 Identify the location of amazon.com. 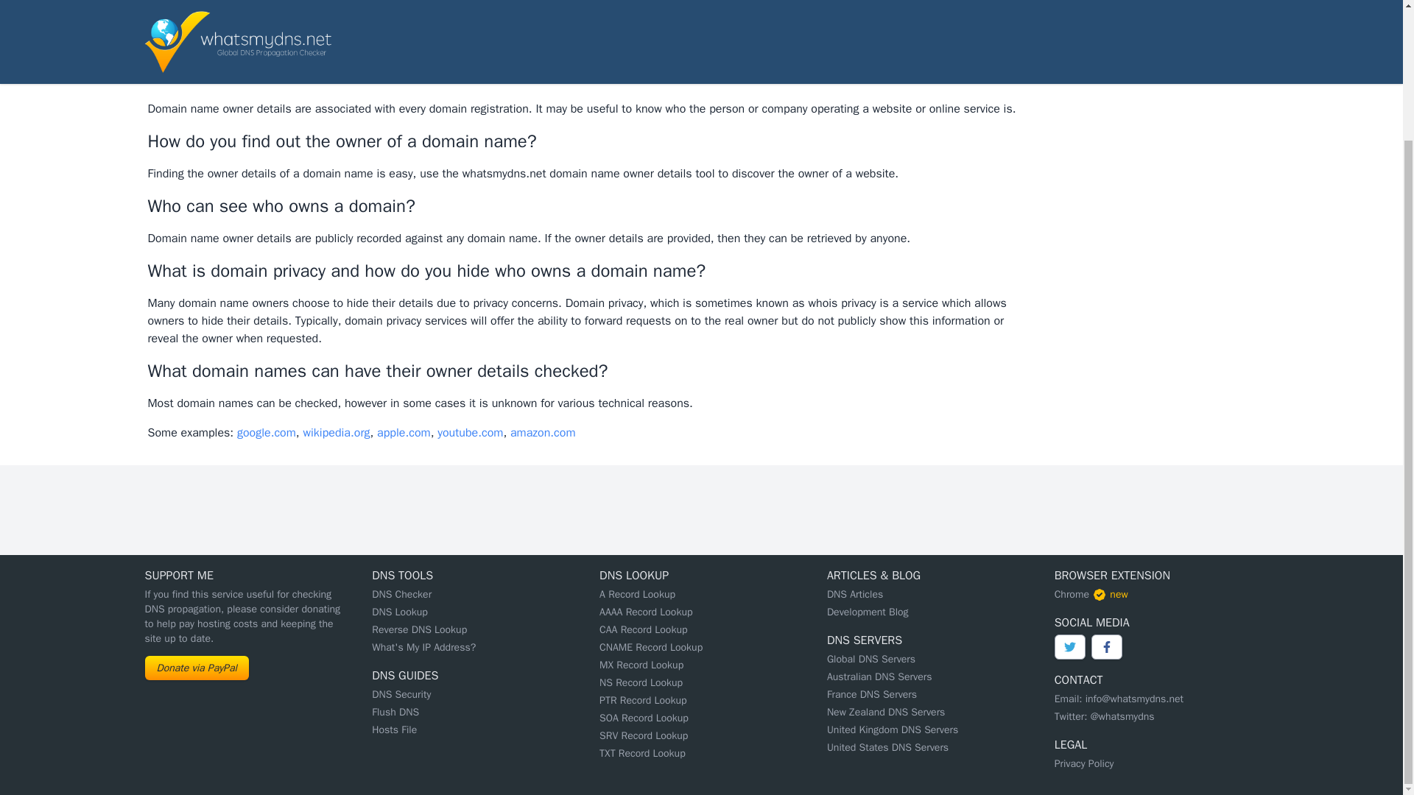
(543, 433).